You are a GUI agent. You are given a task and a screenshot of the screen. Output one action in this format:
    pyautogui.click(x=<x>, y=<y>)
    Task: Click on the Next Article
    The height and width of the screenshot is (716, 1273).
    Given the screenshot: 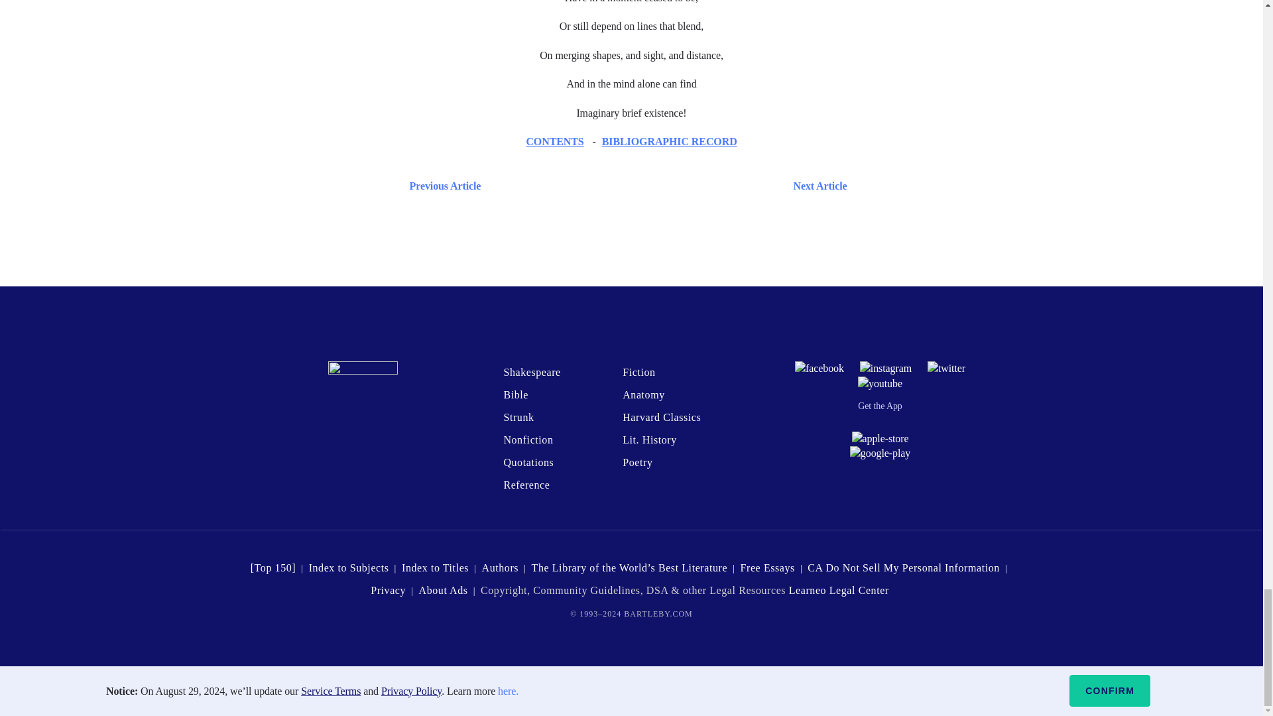 What is the action you would take?
    pyautogui.click(x=670, y=186)
    